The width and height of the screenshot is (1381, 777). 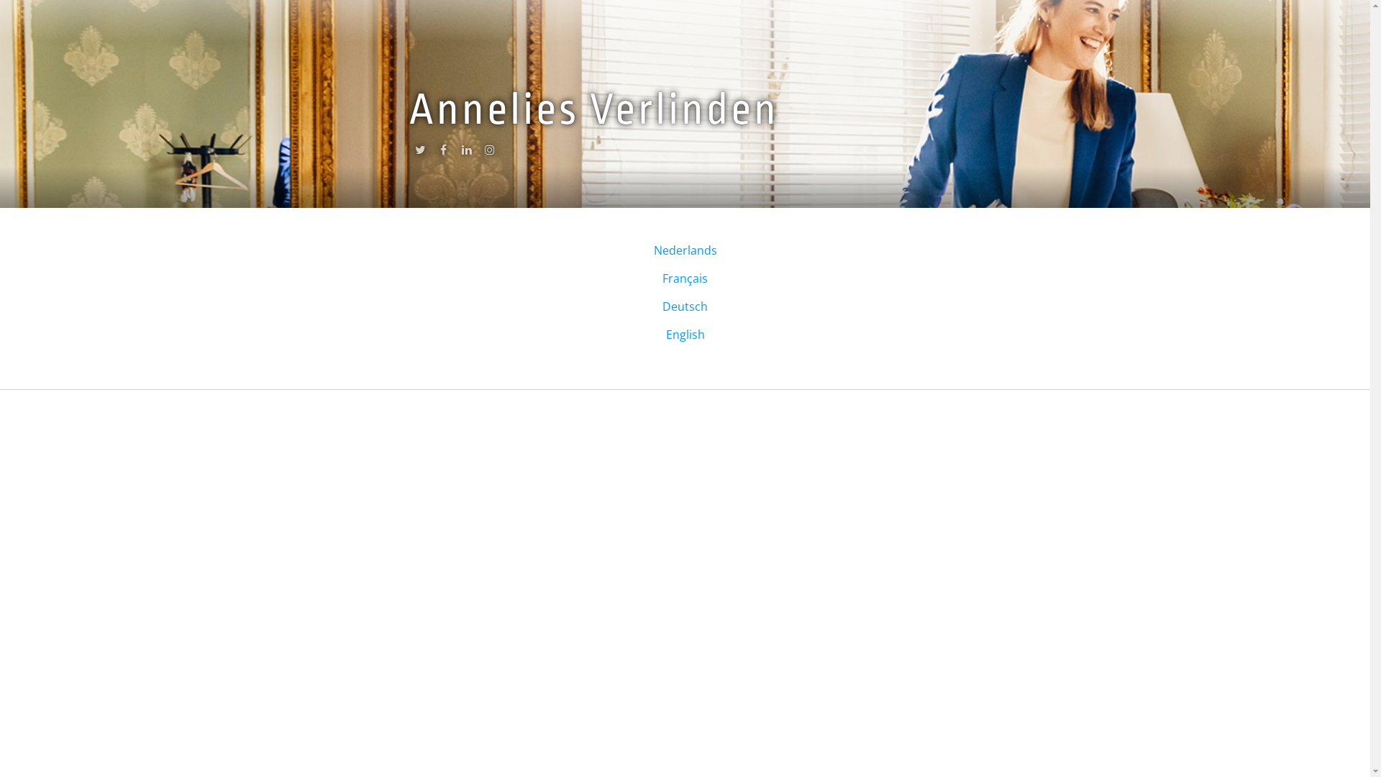 What do you see at coordinates (685, 335) in the screenshot?
I see `English` at bounding box center [685, 335].